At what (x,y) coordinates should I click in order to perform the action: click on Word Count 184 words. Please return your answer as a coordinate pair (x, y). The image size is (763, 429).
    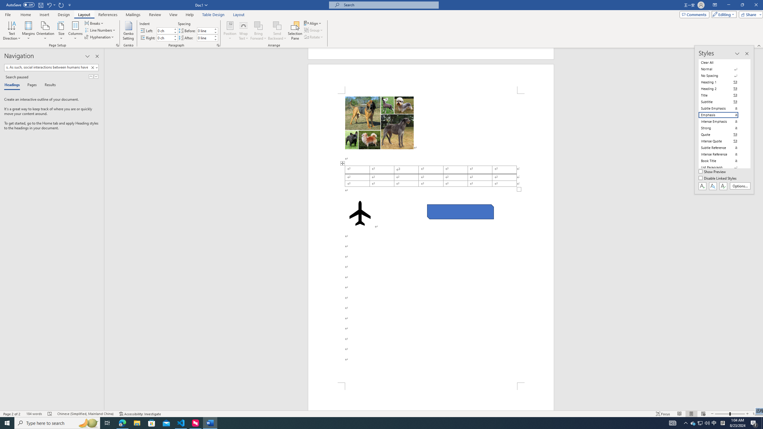
    Looking at the image, I should click on (34, 414).